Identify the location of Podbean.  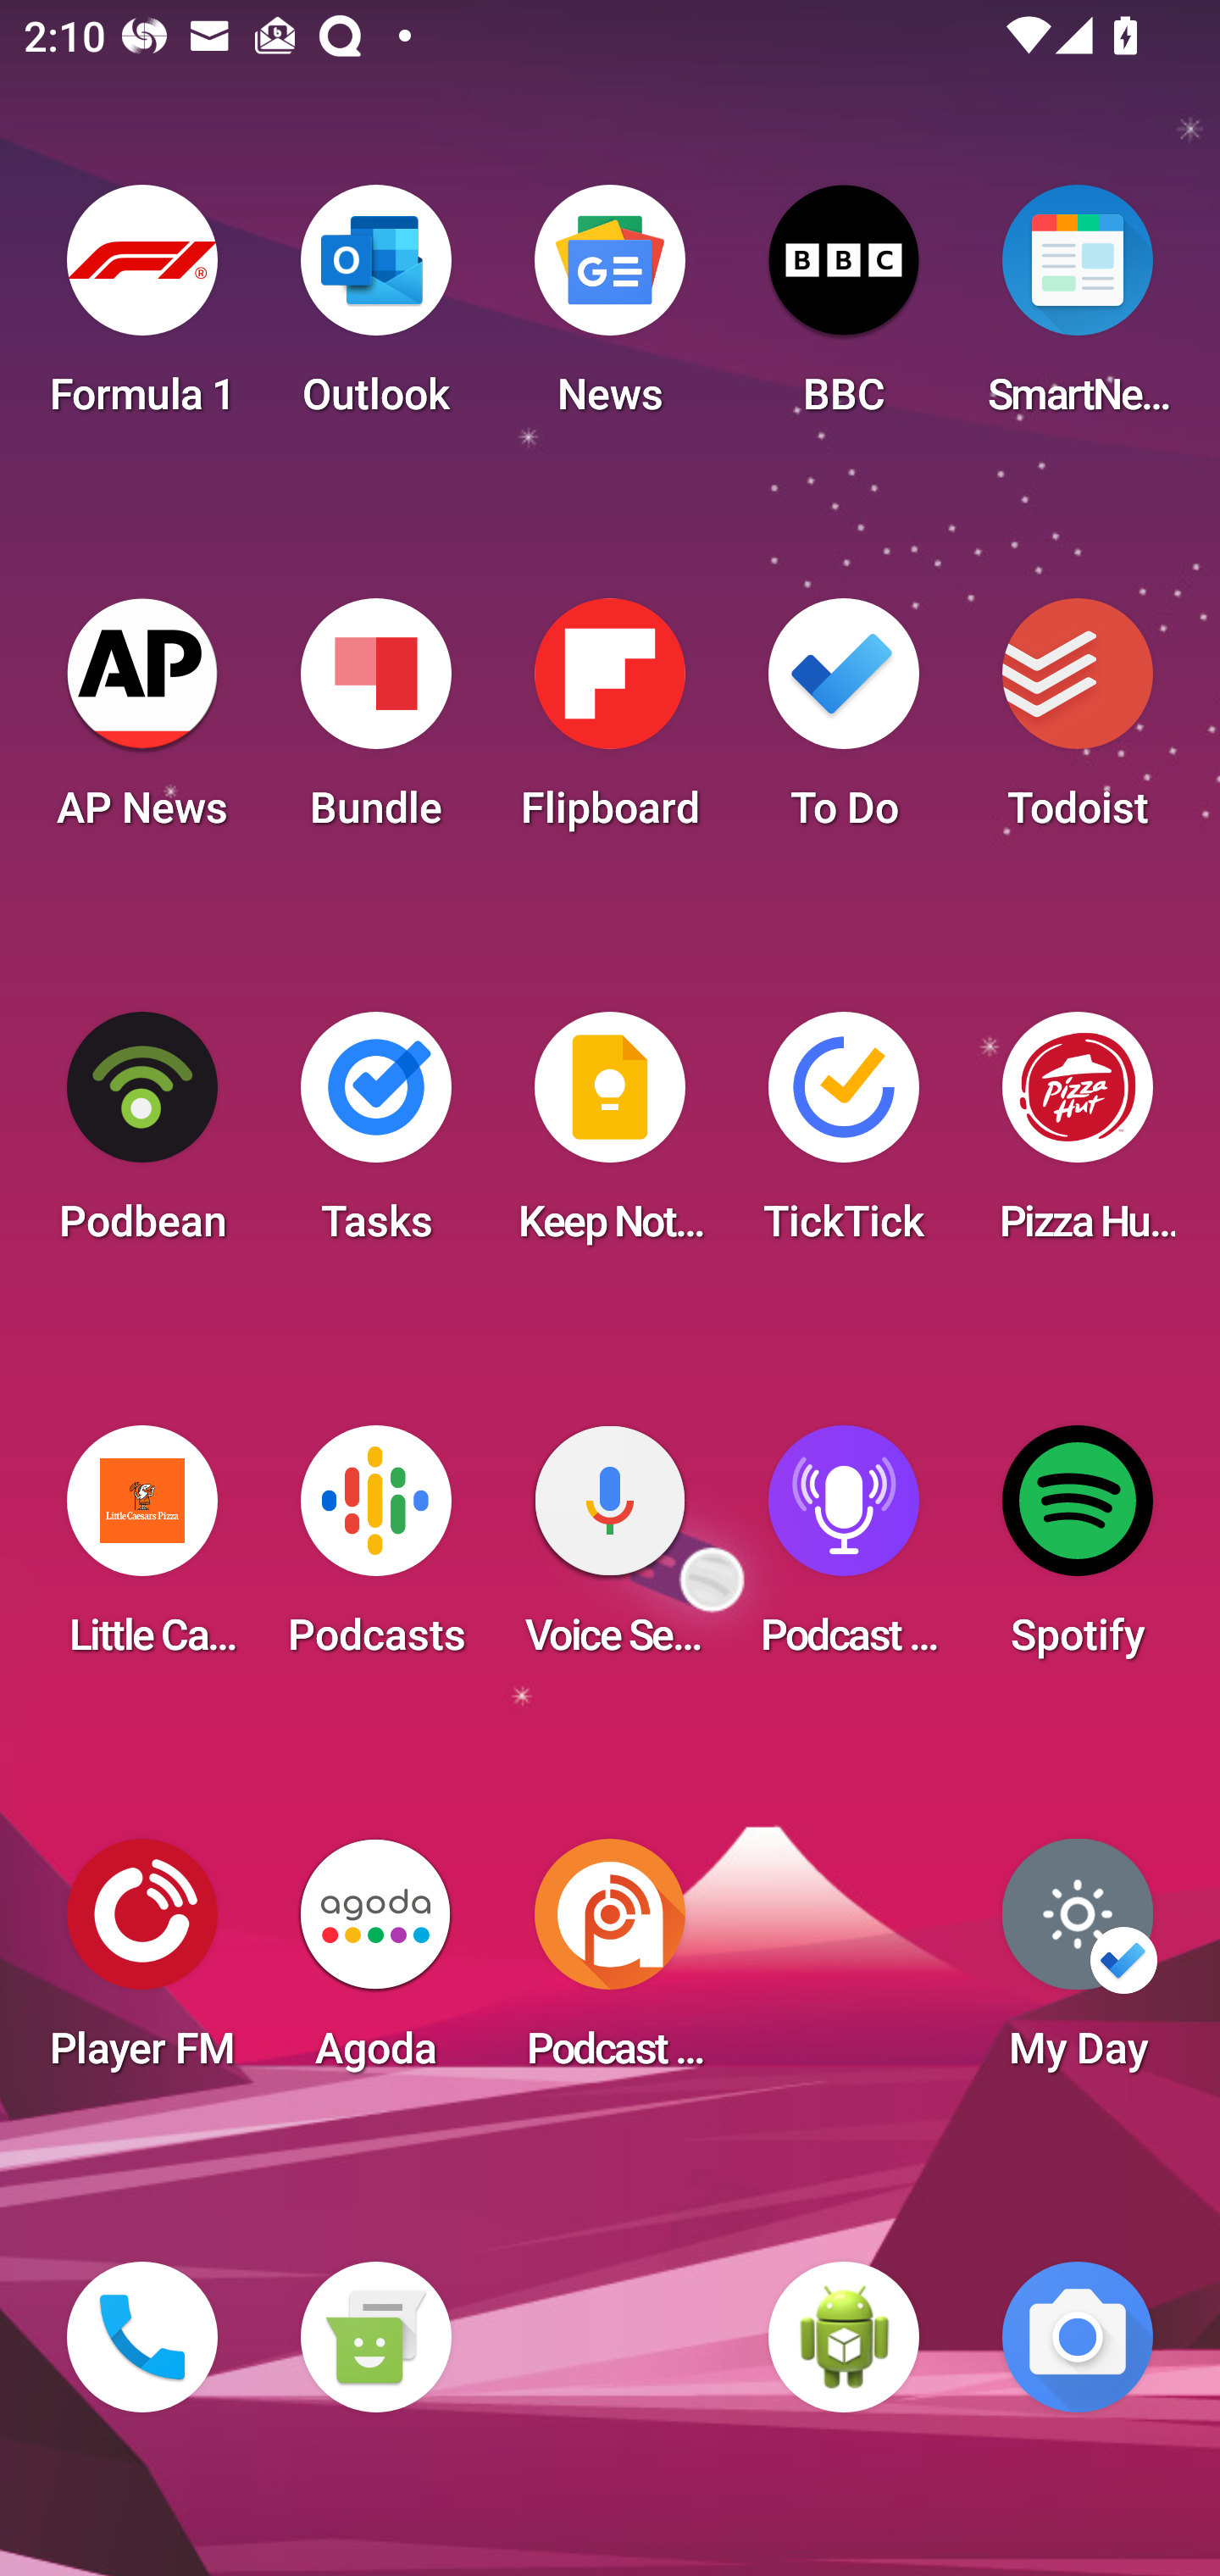
(142, 1137).